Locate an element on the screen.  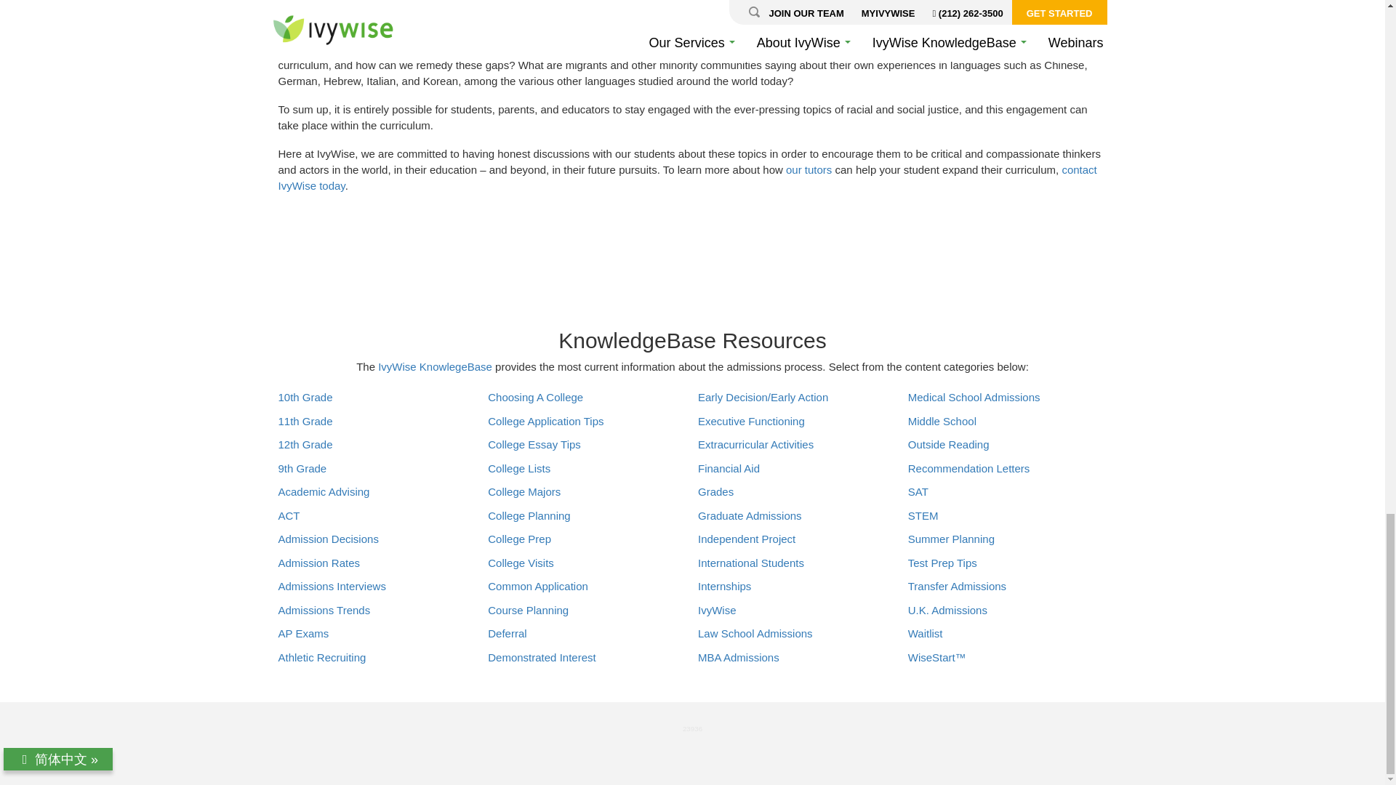
Admission Rates is located at coordinates (318, 563).